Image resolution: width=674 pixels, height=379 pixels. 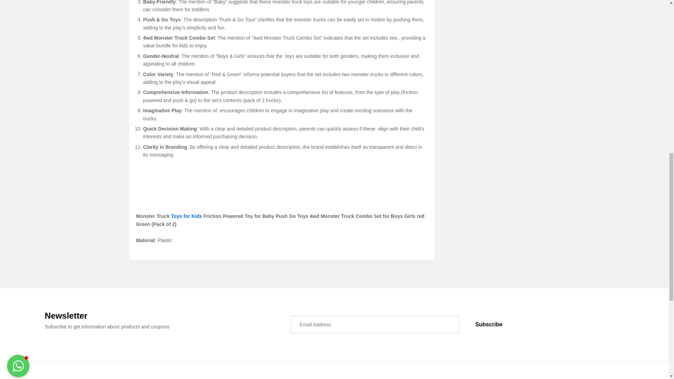 What do you see at coordinates (489, 324) in the screenshot?
I see `Subscribe` at bounding box center [489, 324].